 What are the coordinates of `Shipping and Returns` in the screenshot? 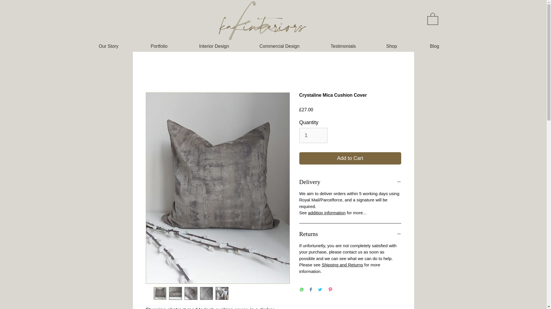 It's located at (342, 265).